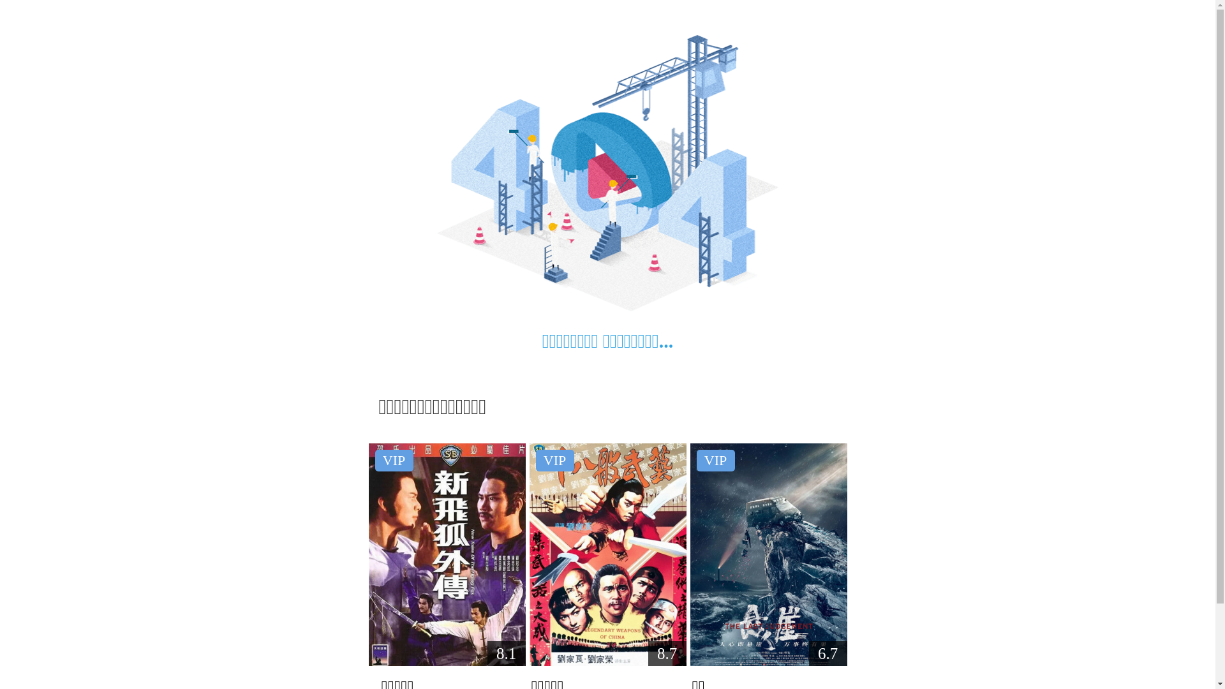 The width and height of the screenshot is (1225, 689). What do you see at coordinates (769, 555) in the screenshot?
I see `VIP
6.7` at bounding box center [769, 555].